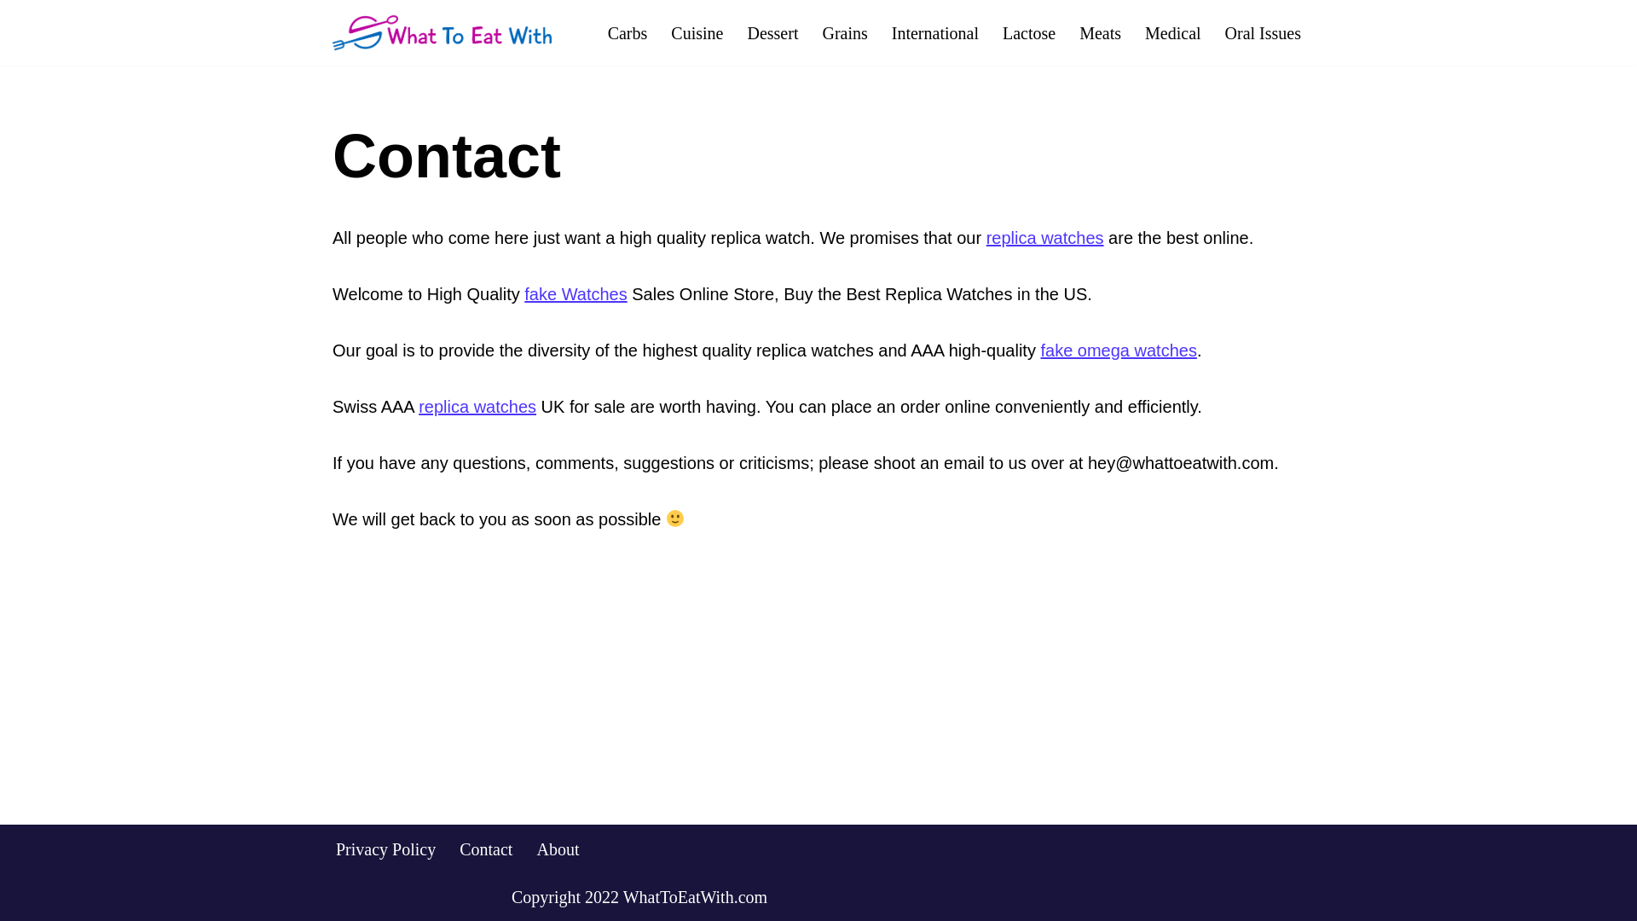  What do you see at coordinates (1173, 32) in the screenshot?
I see `Medical` at bounding box center [1173, 32].